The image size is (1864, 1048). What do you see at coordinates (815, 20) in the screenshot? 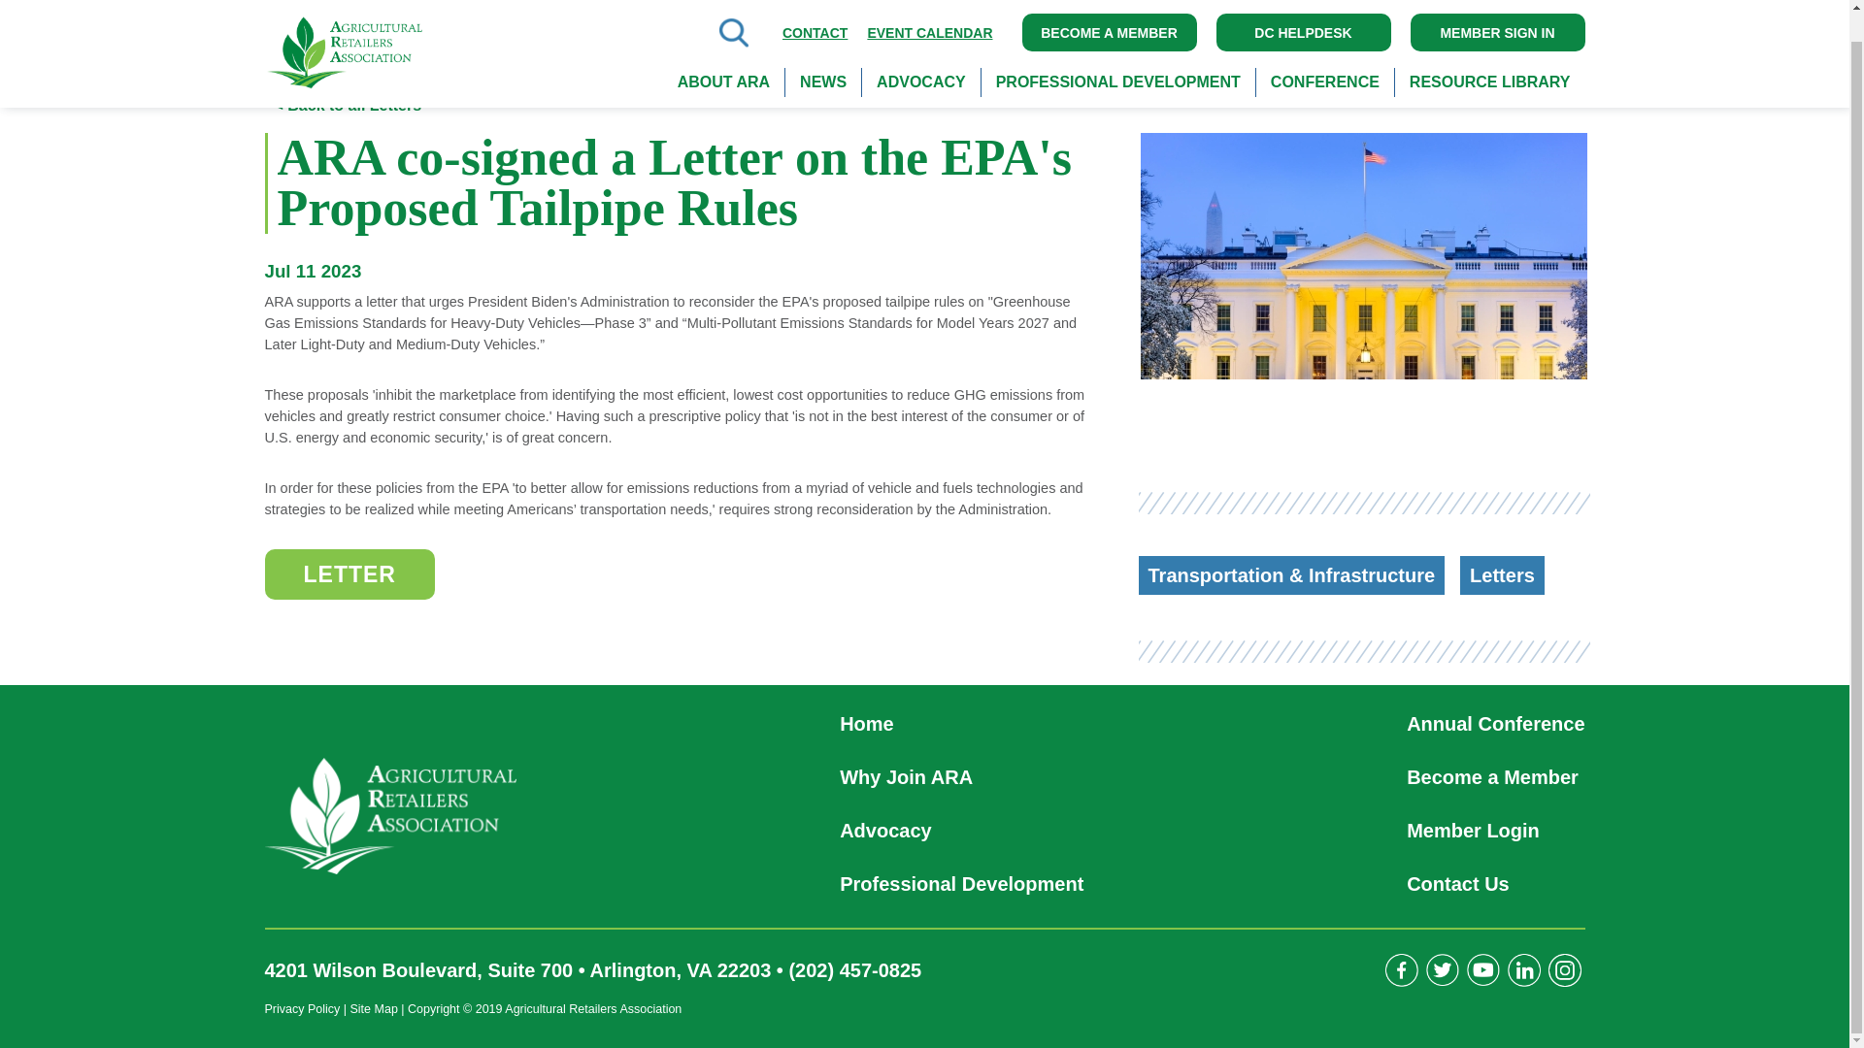
I see `CONTACT` at bounding box center [815, 20].